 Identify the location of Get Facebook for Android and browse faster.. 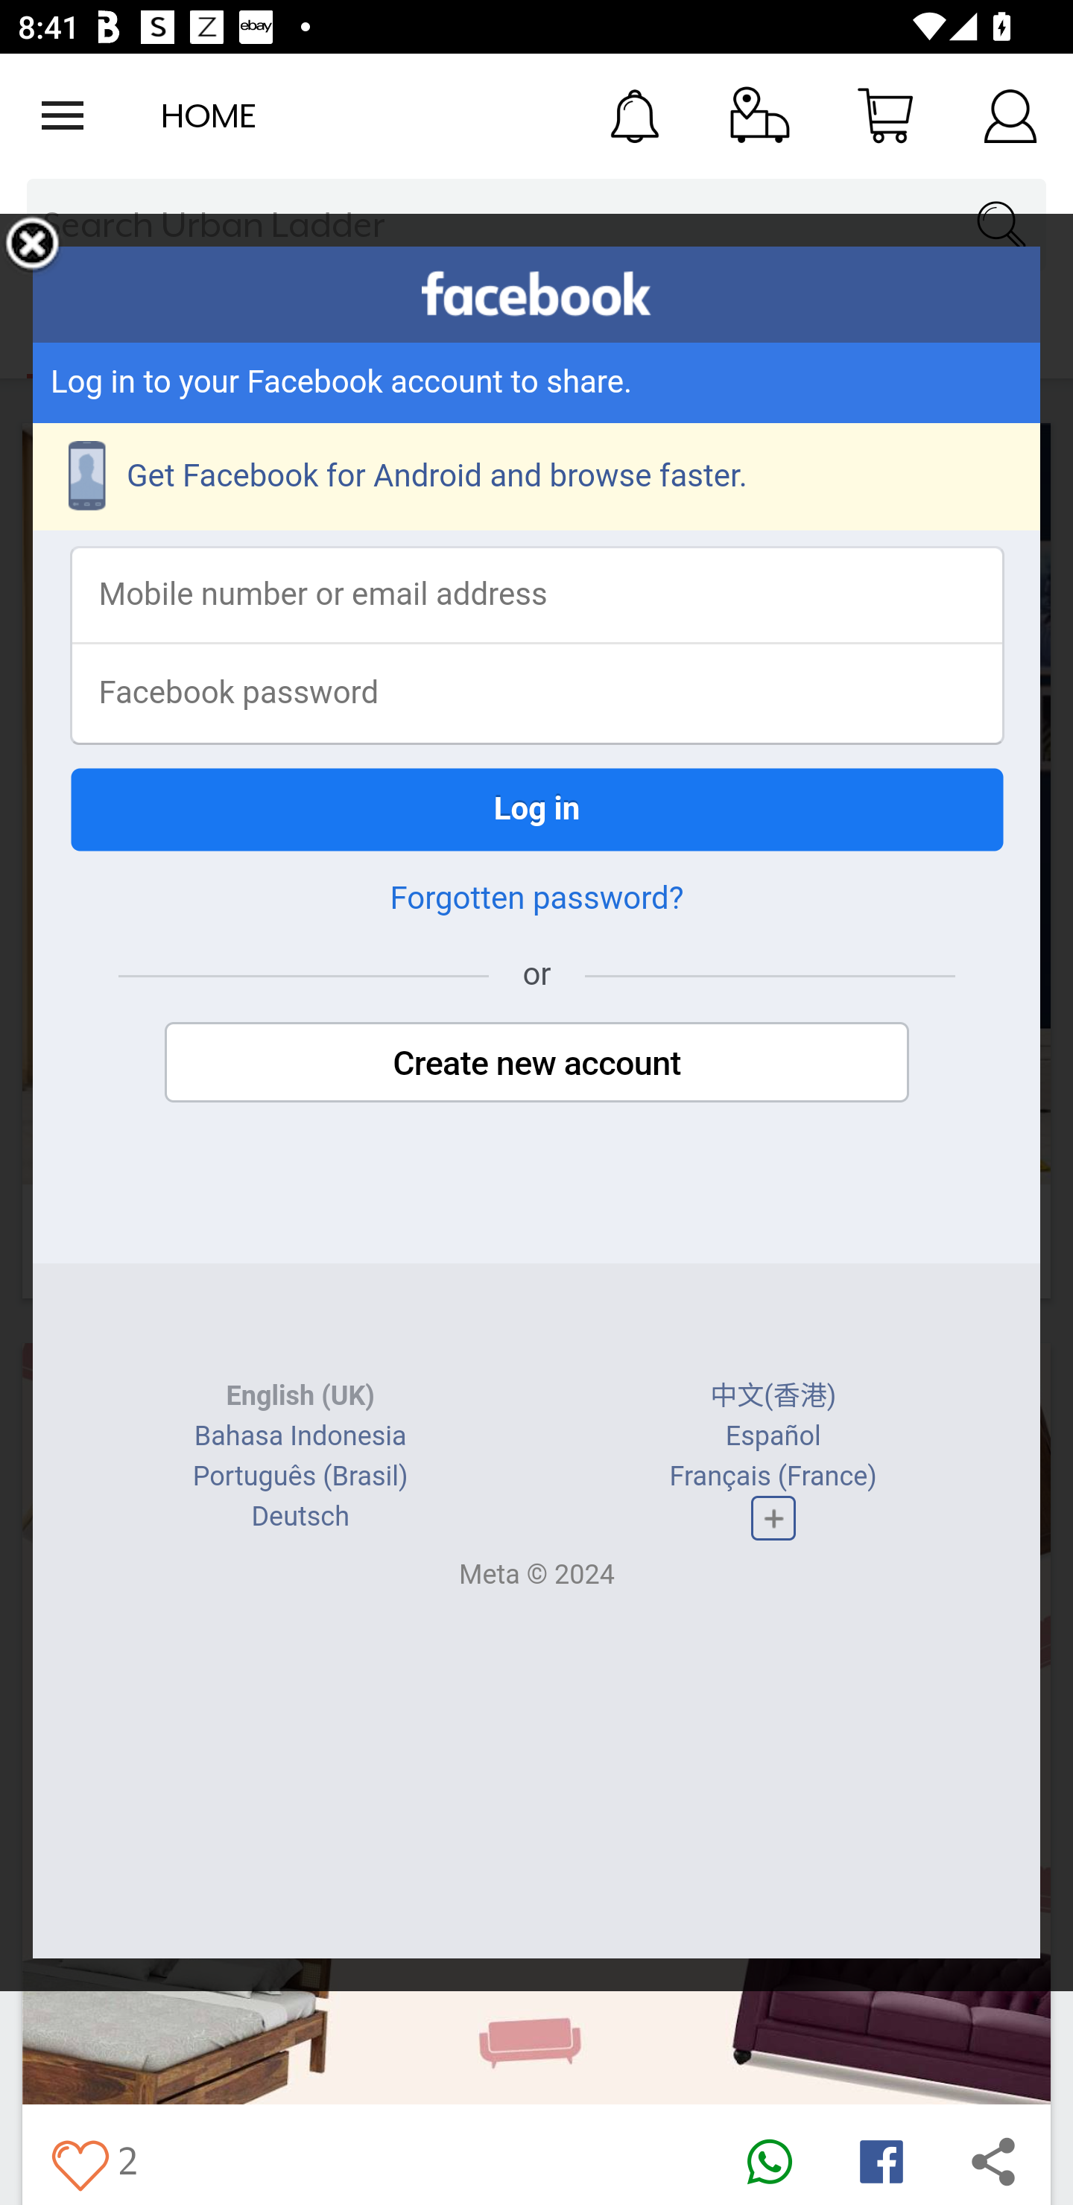
(536, 477).